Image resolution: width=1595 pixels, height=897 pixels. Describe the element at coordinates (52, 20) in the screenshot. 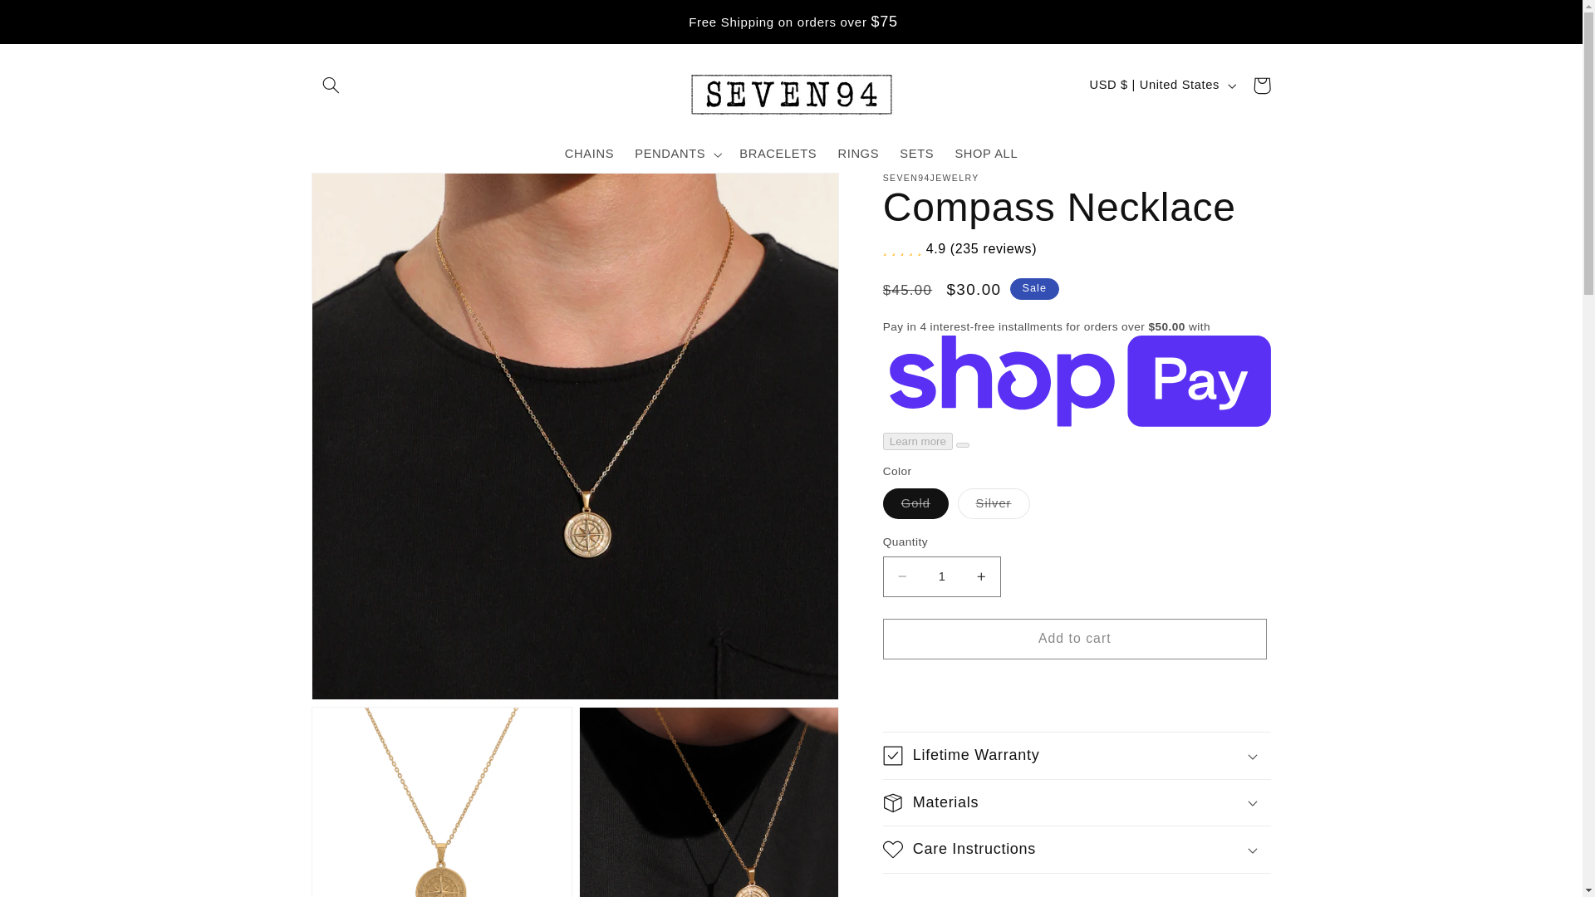

I see `Skip to content` at that location.